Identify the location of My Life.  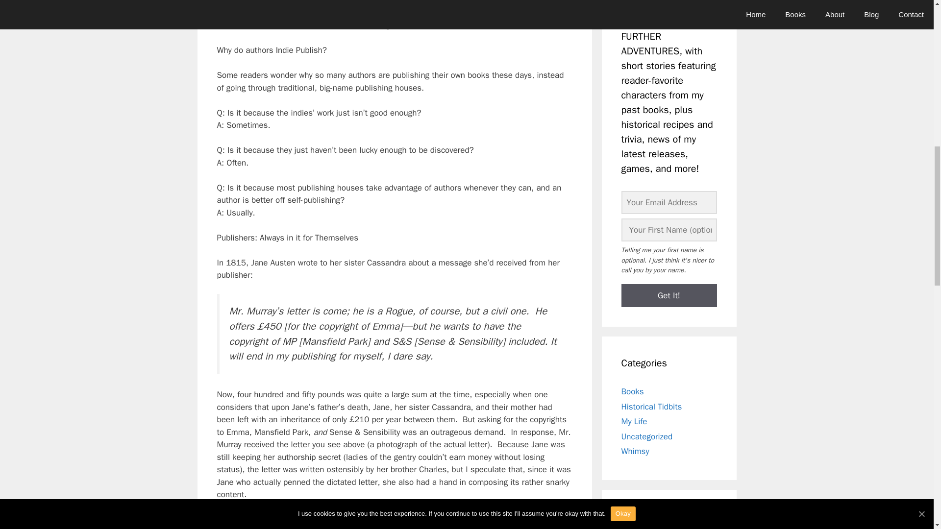
(634, 421).